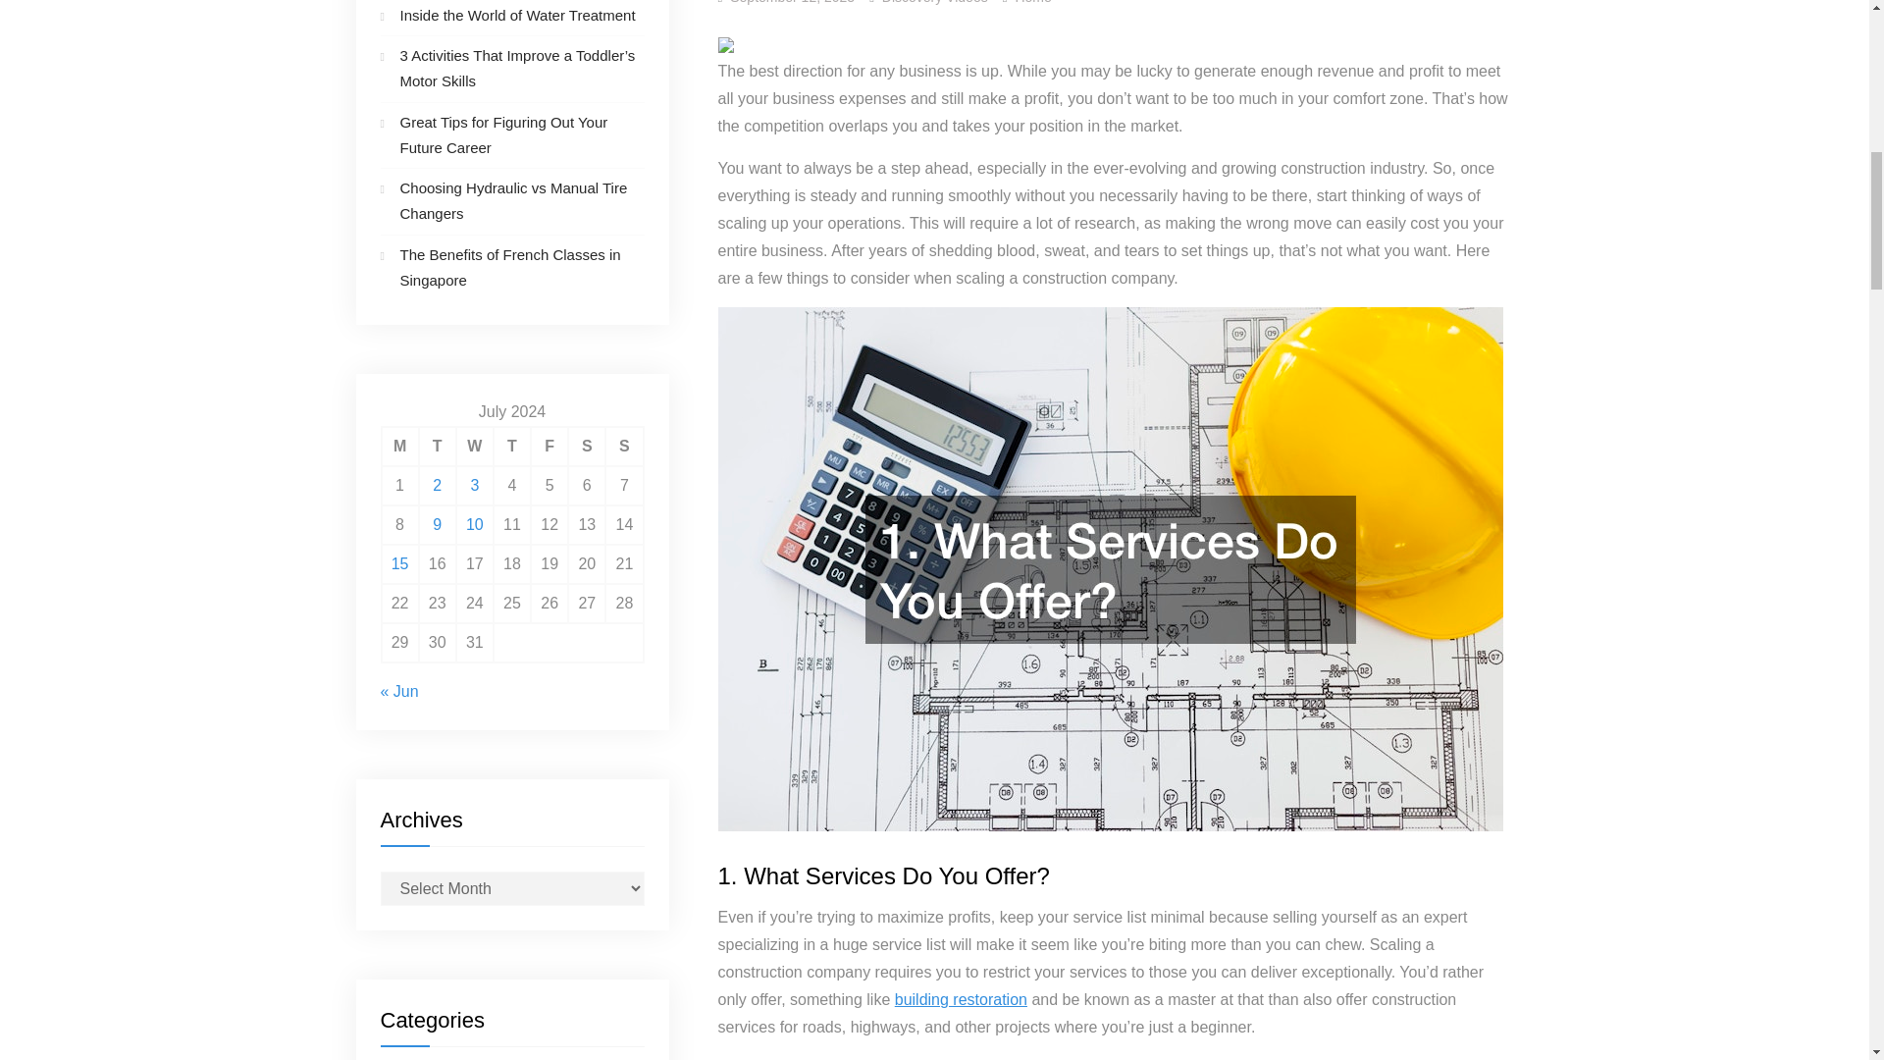 This screenshot has height=1060, width=1884. What do you see at coordinates (513, 200) in the screenshot?
I see `Choosing Hydraulic vs Manual Tire Changers` at bounding box center [513, 200].